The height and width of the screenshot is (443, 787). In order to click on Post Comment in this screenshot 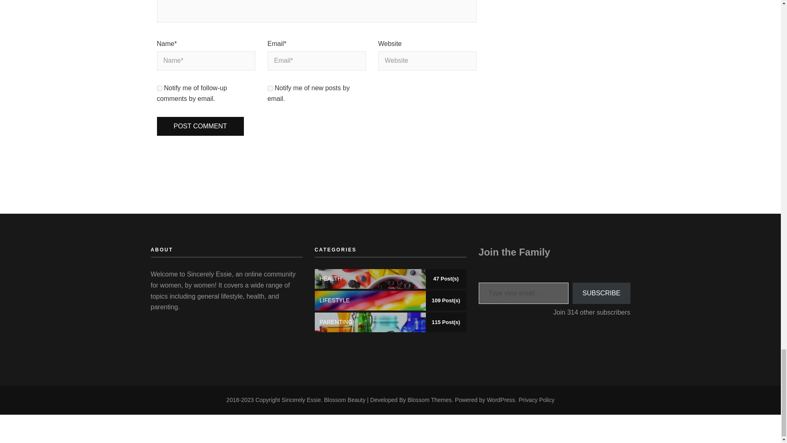, I will do `click(200, 126)`.